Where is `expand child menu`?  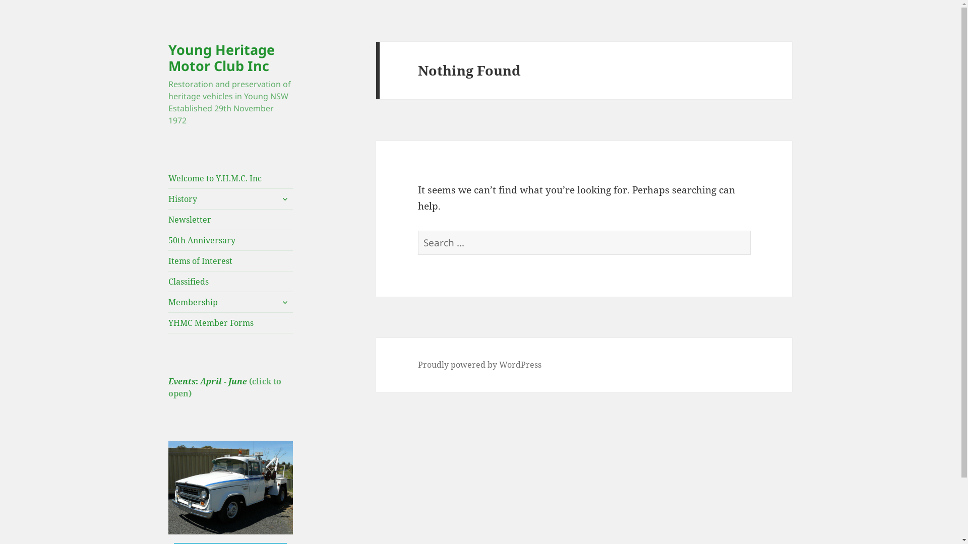
expand child menu is located at coordinates (285, 302).